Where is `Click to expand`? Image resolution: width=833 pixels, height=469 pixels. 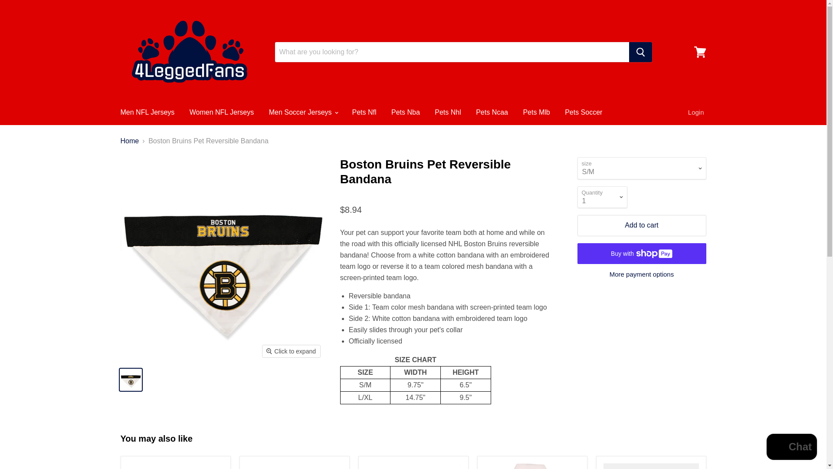 Click to expand is located at coordinates (291, 351).